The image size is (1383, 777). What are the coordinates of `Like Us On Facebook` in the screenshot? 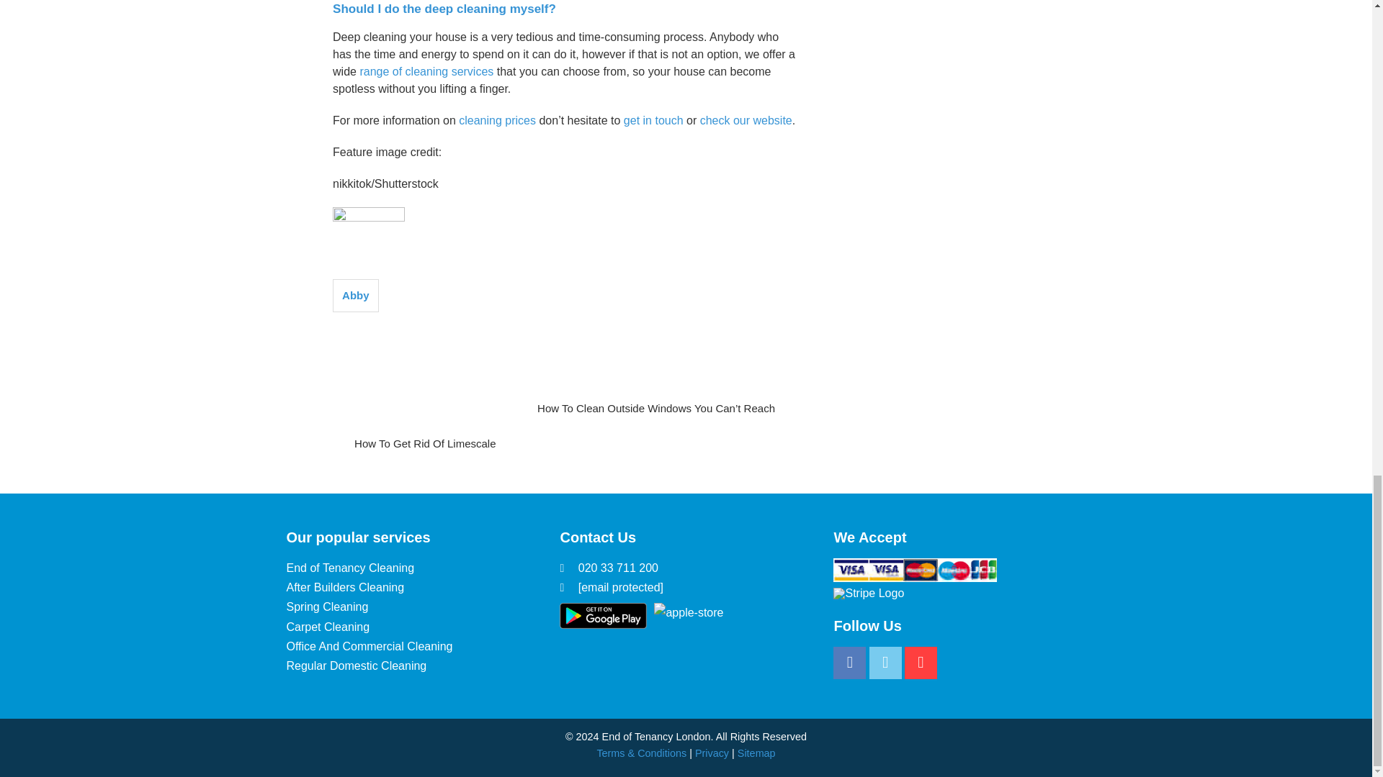 It's located at (849, 663).